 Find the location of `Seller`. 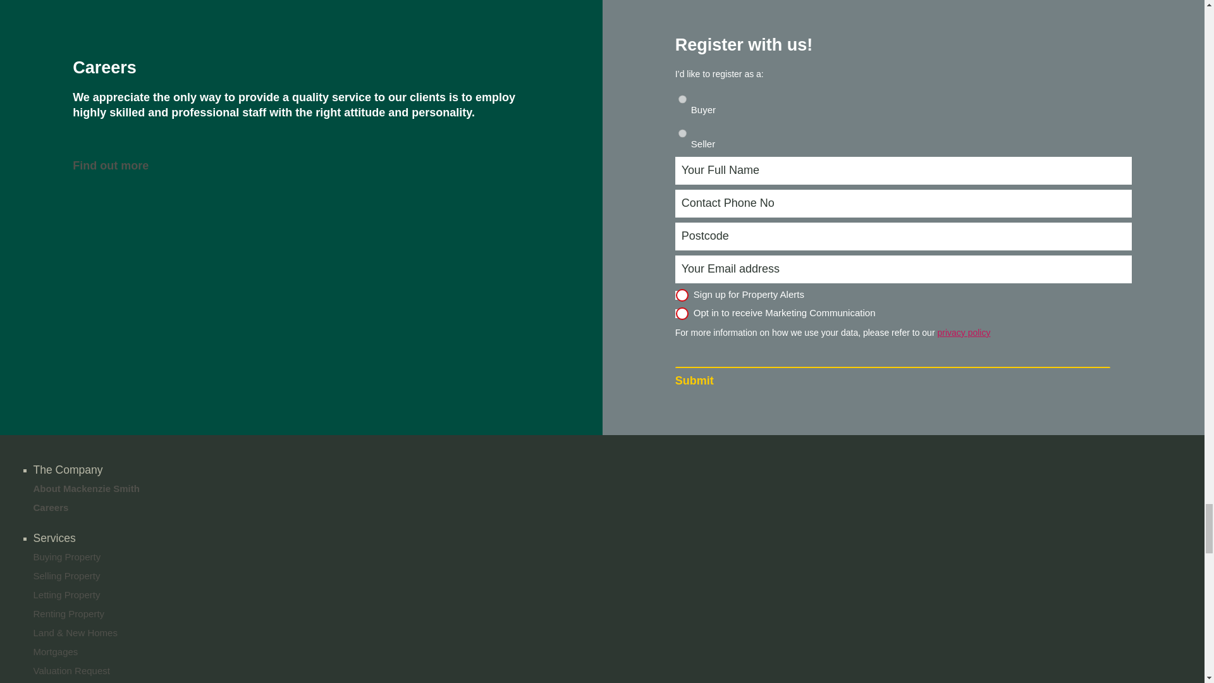

Seller is located at coordinates (683, 133).